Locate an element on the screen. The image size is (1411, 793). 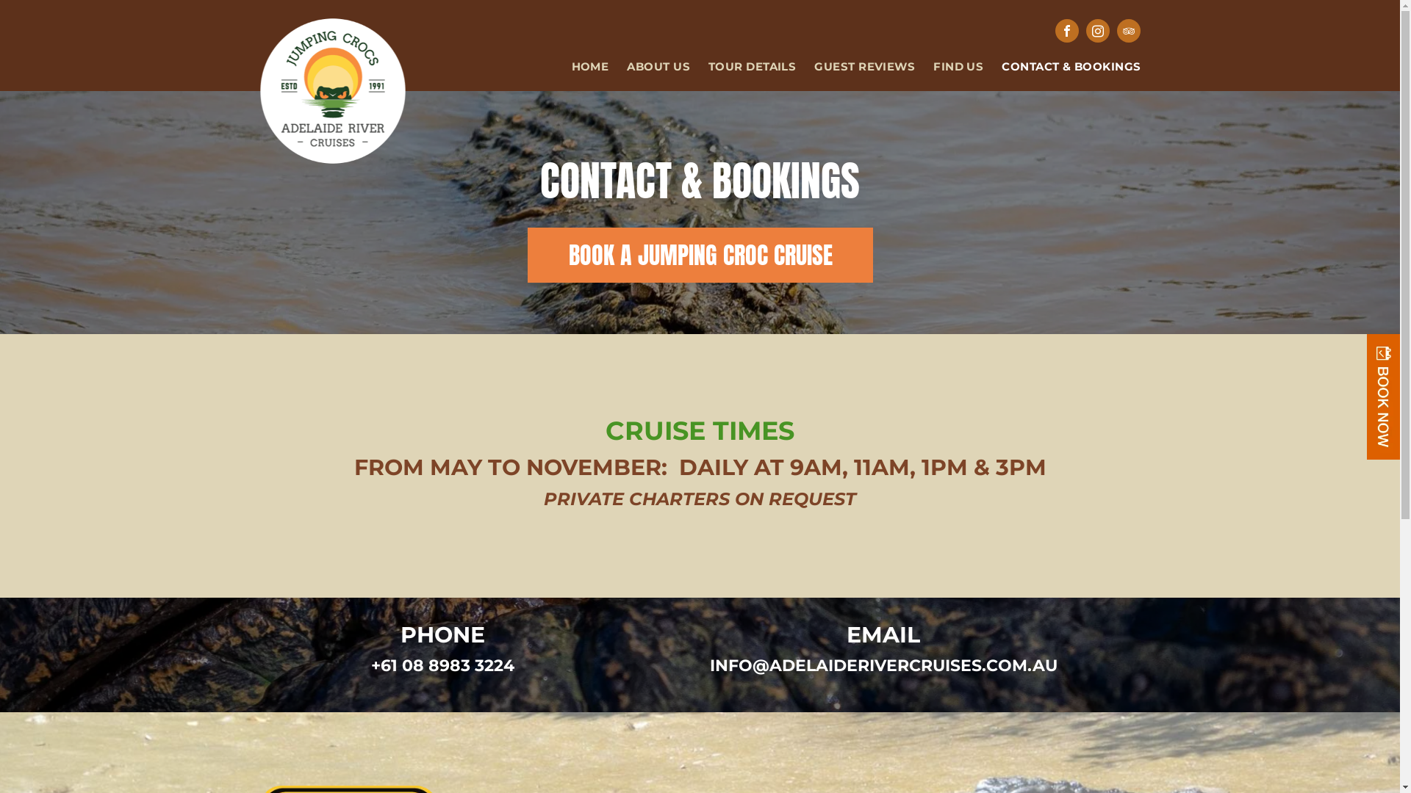
HOME is located at coordinates (581, 68).